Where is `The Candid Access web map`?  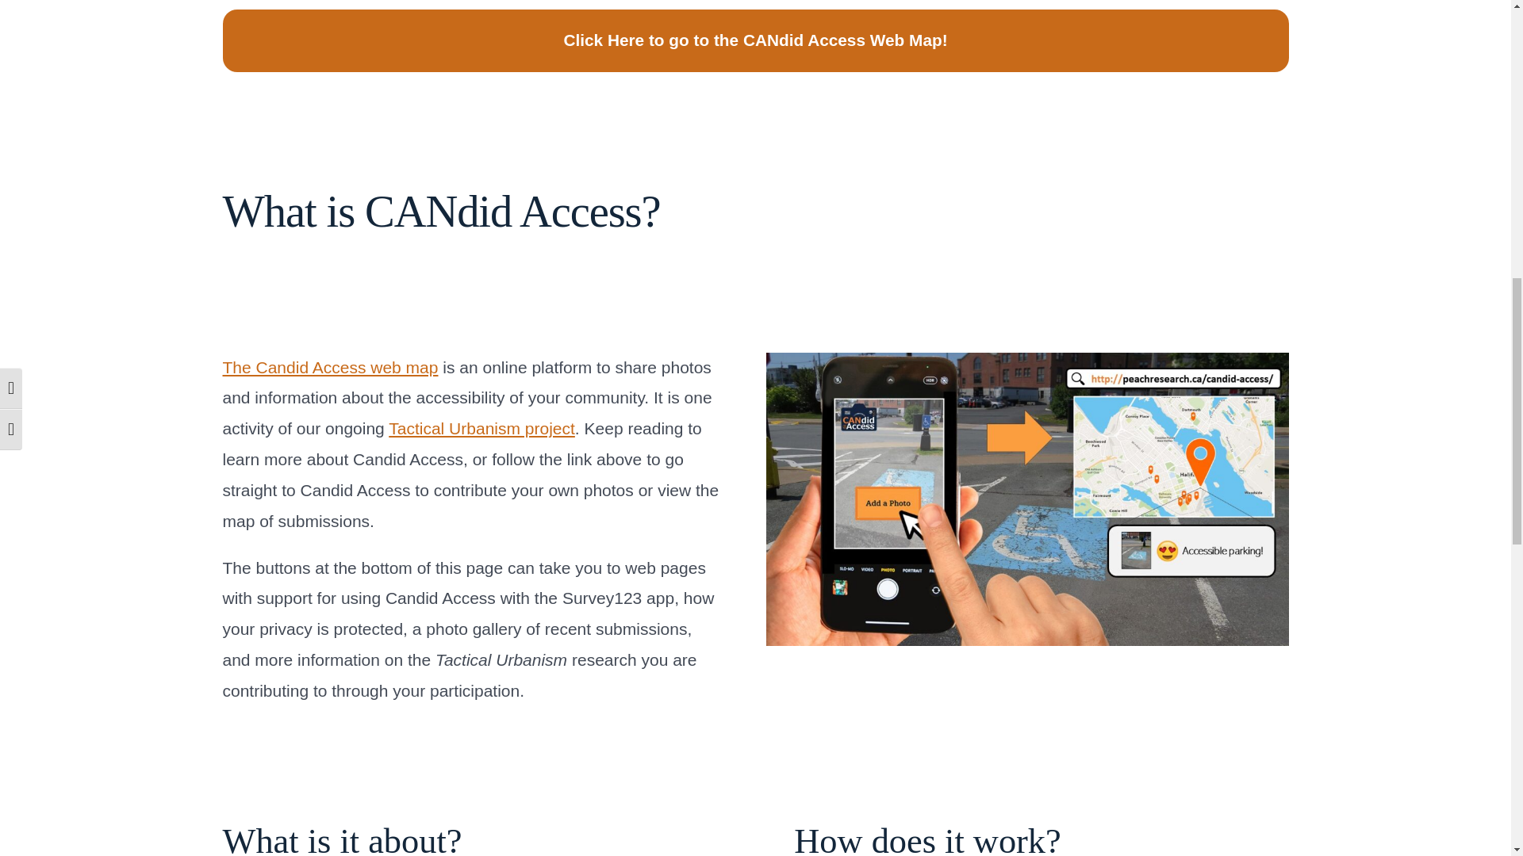 The Candid Access web map is located at coordinates (330, 368).